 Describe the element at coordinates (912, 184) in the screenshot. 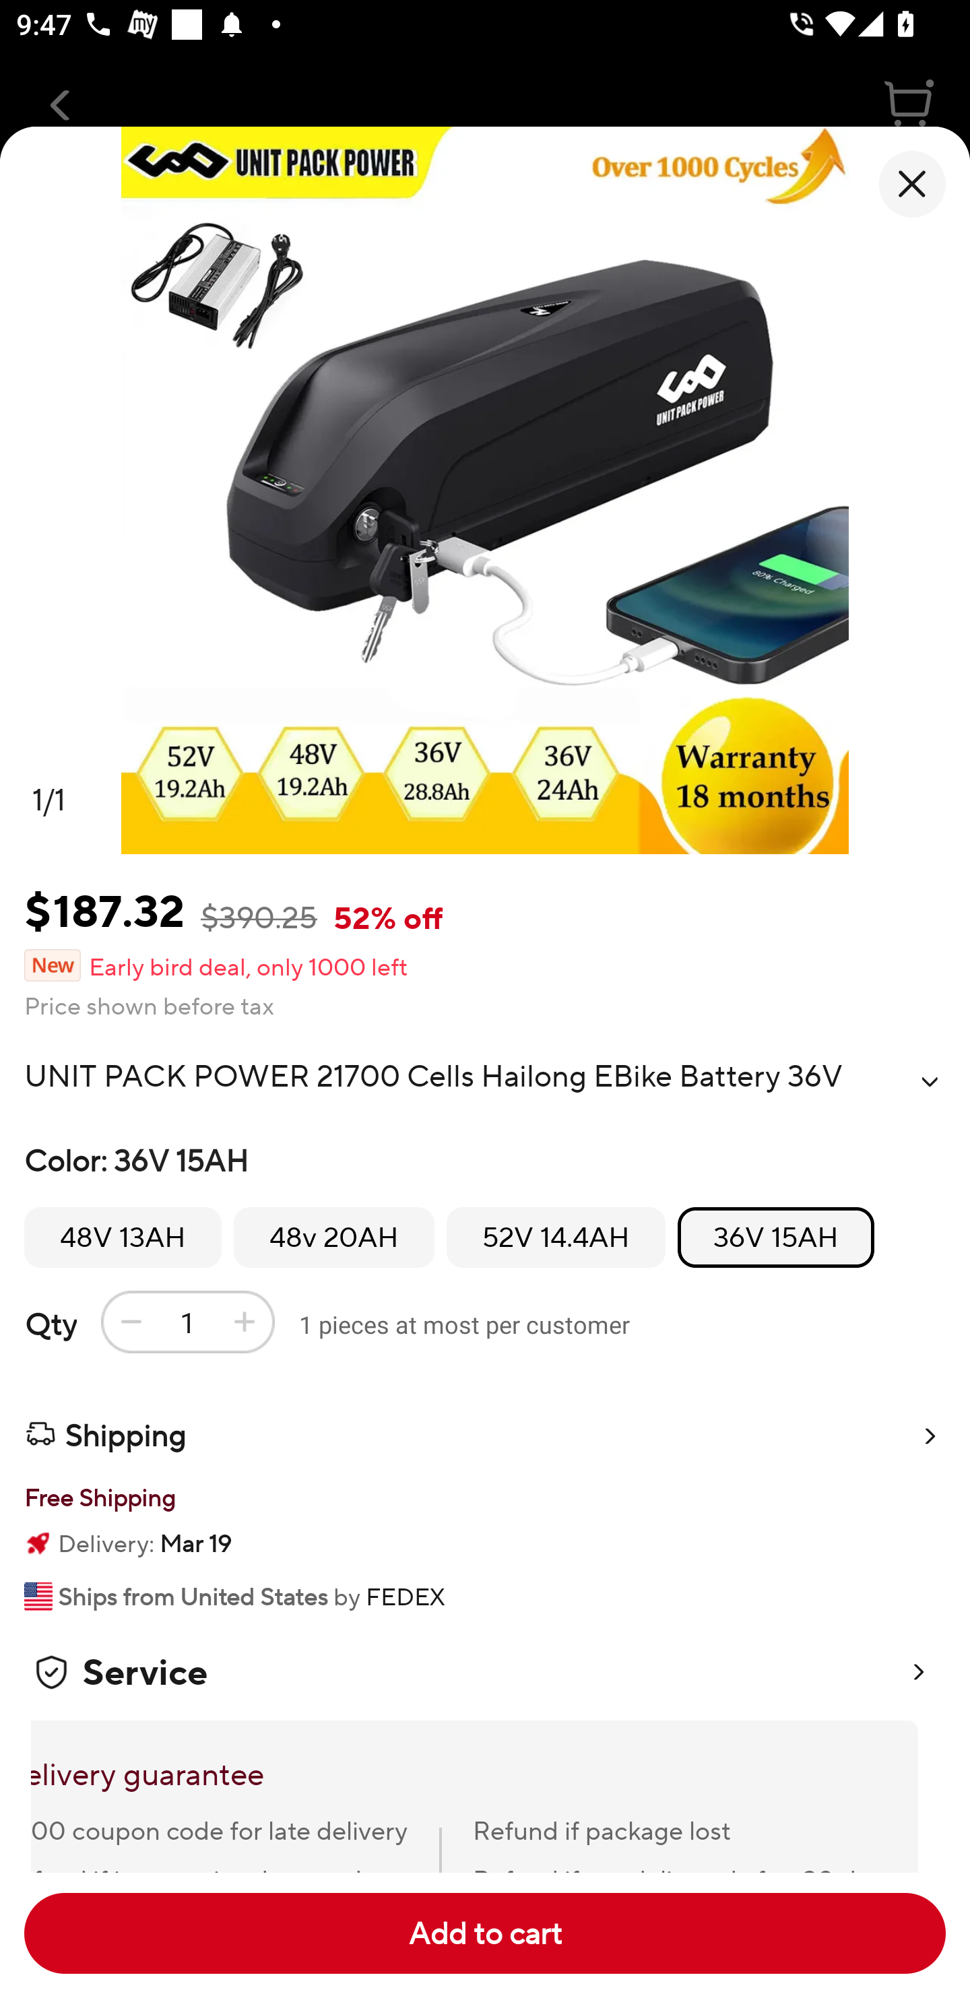

I see `close ` at that location.